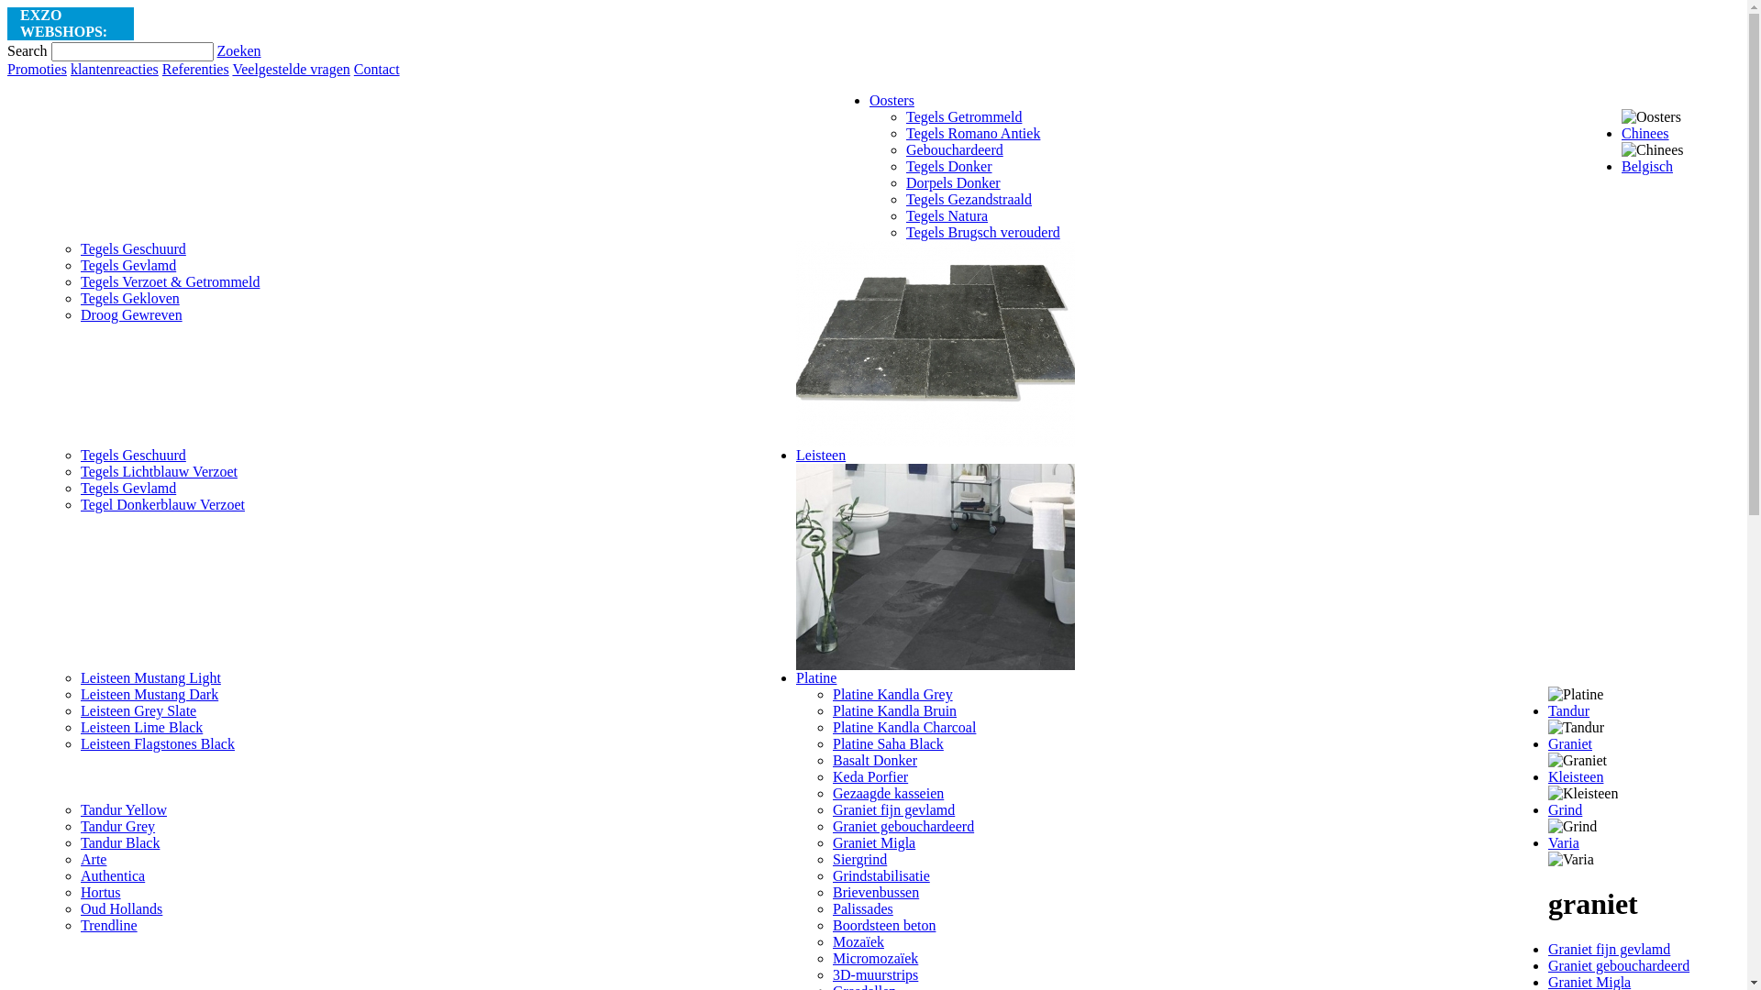 The height and width of the screenshot is (990, 1761). I want to click on Tandur, so click(1568, 711).